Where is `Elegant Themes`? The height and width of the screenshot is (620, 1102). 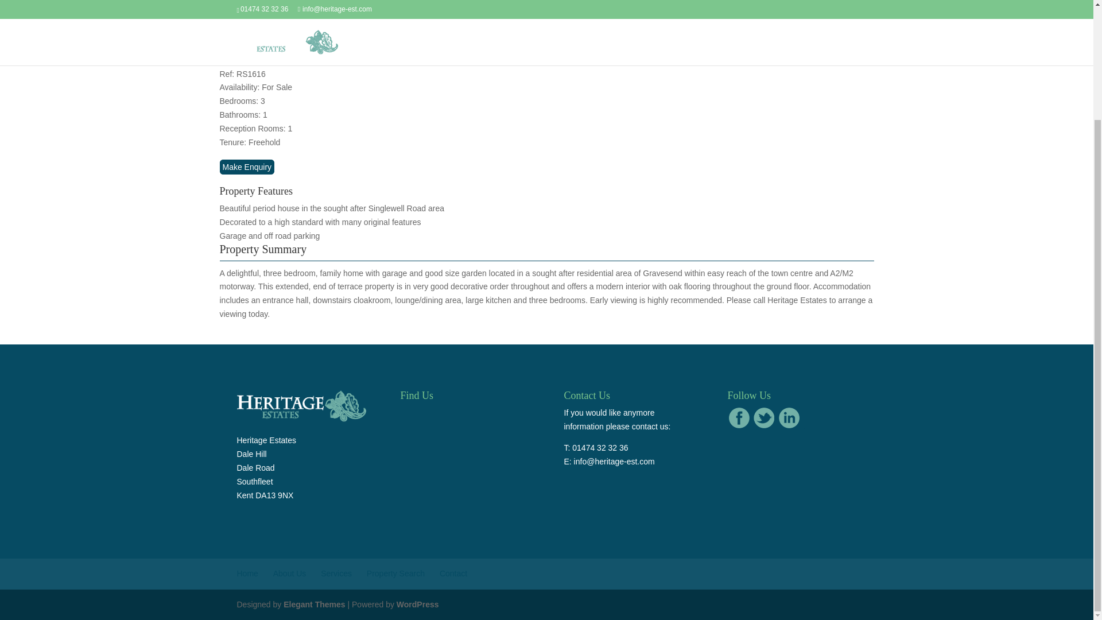
Elegant Themes is located at coordinates (313, 604).